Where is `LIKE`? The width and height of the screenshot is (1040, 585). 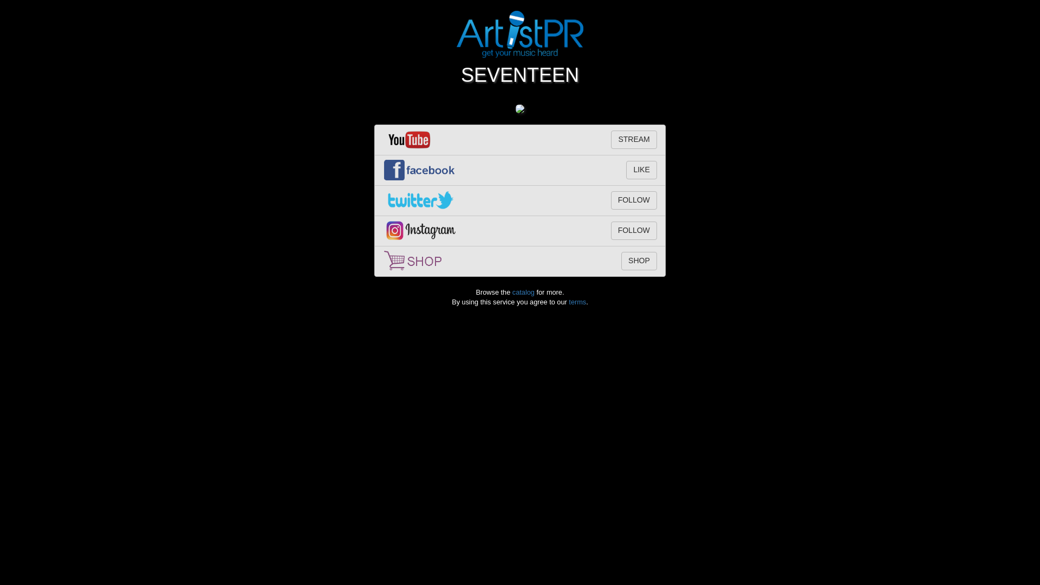
LIKE is located at coordinates (641, 170).